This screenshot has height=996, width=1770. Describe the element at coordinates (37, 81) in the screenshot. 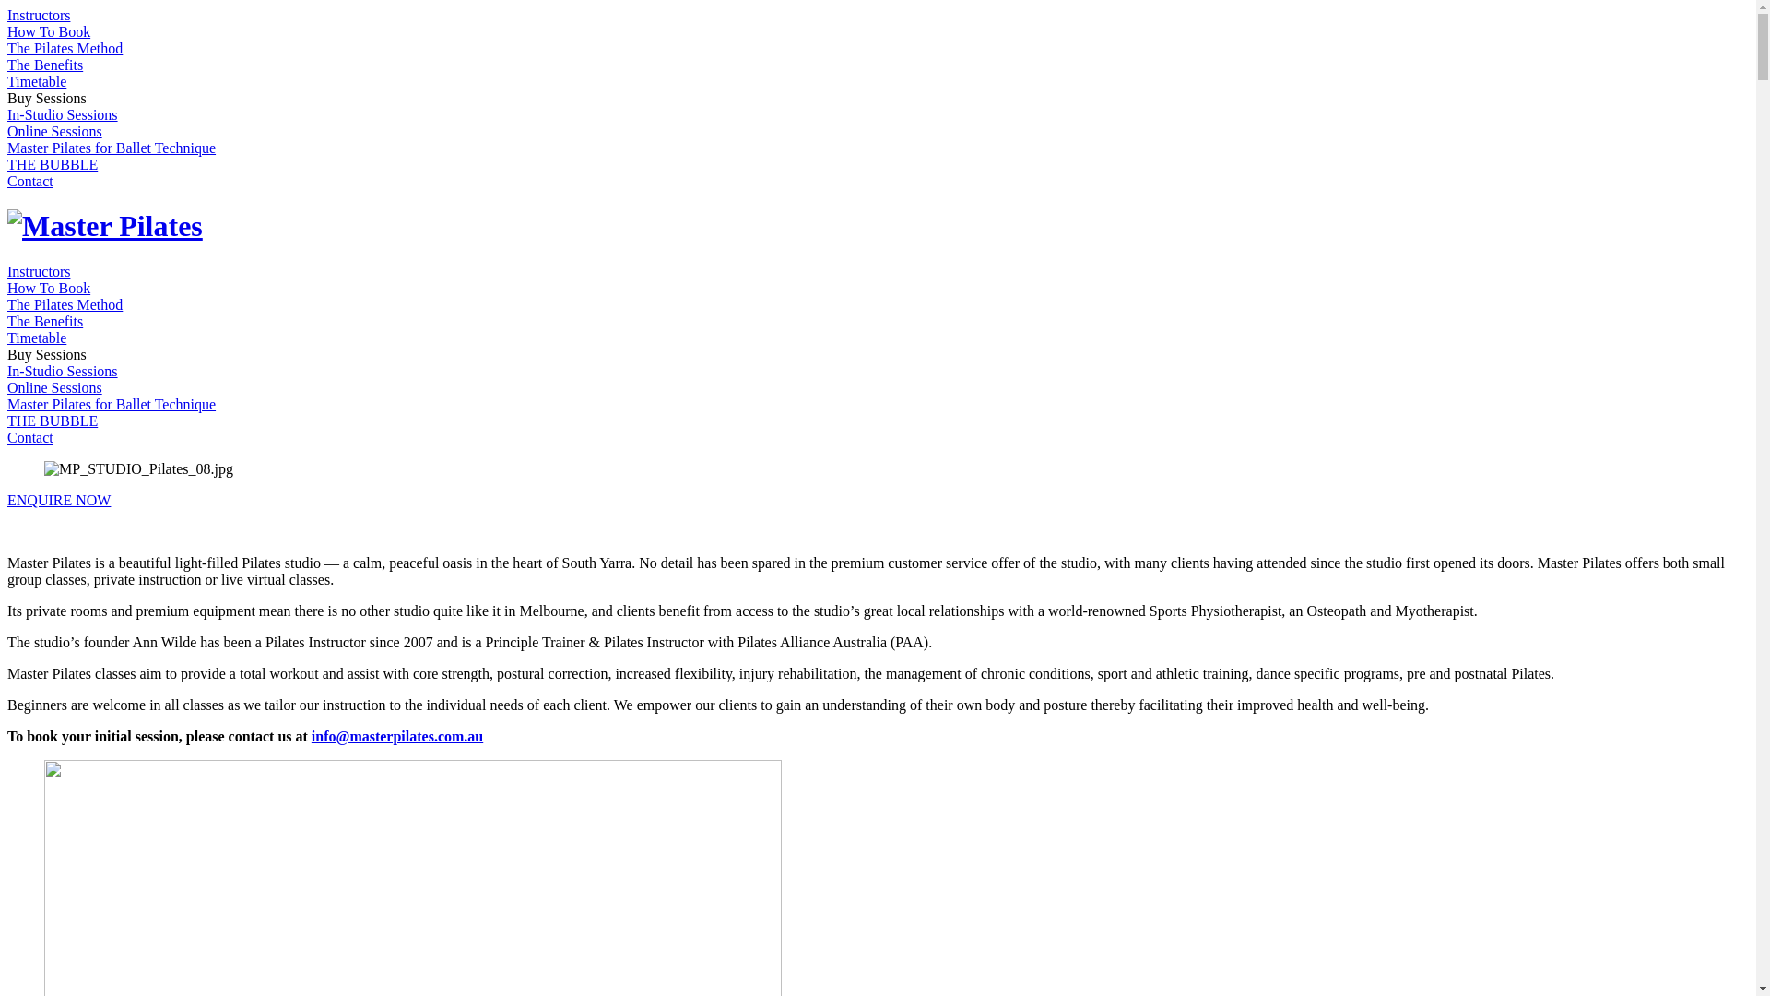

I see `Timetable` at that location.